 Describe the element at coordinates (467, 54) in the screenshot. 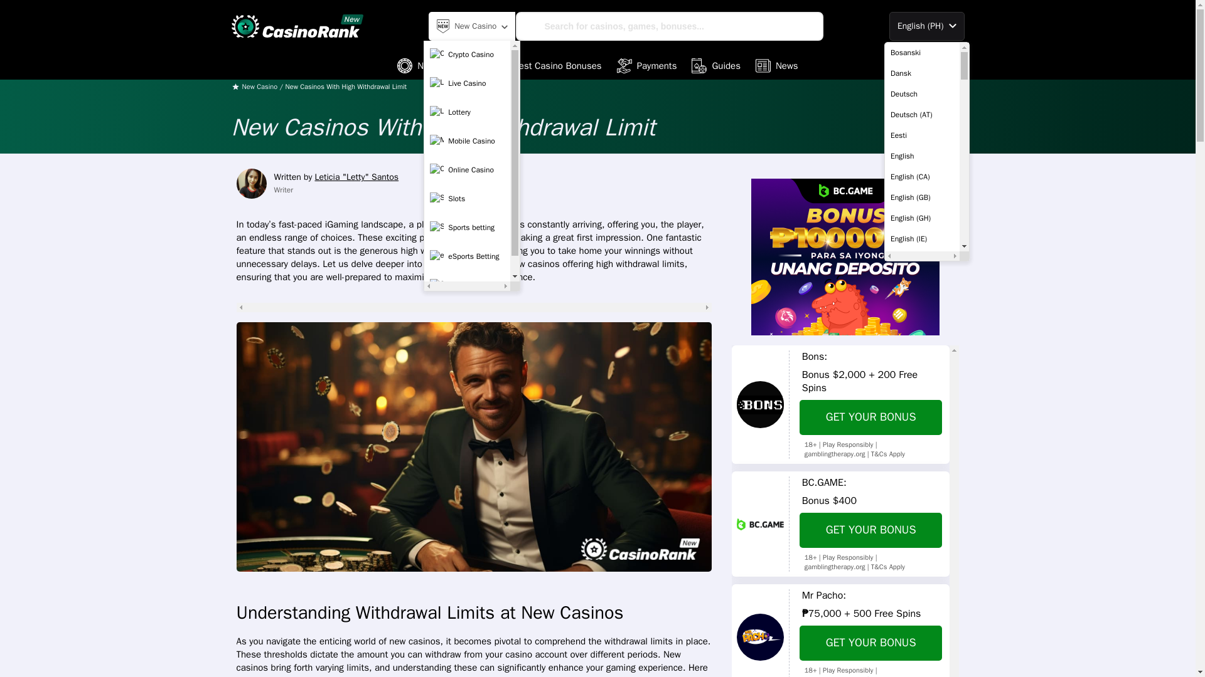

I see `Crypto Casino` at that location.